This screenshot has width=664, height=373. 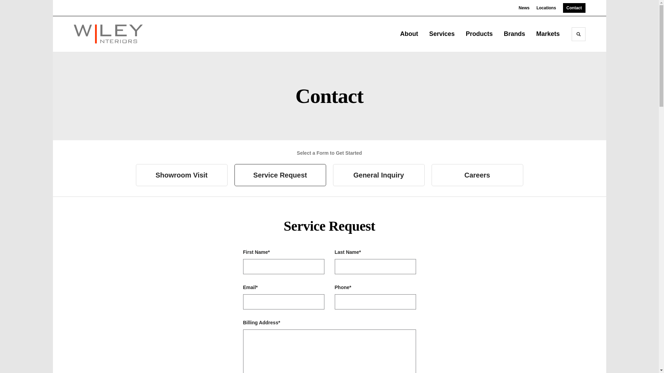 I want to click on Services, so click(x=444, y=34).